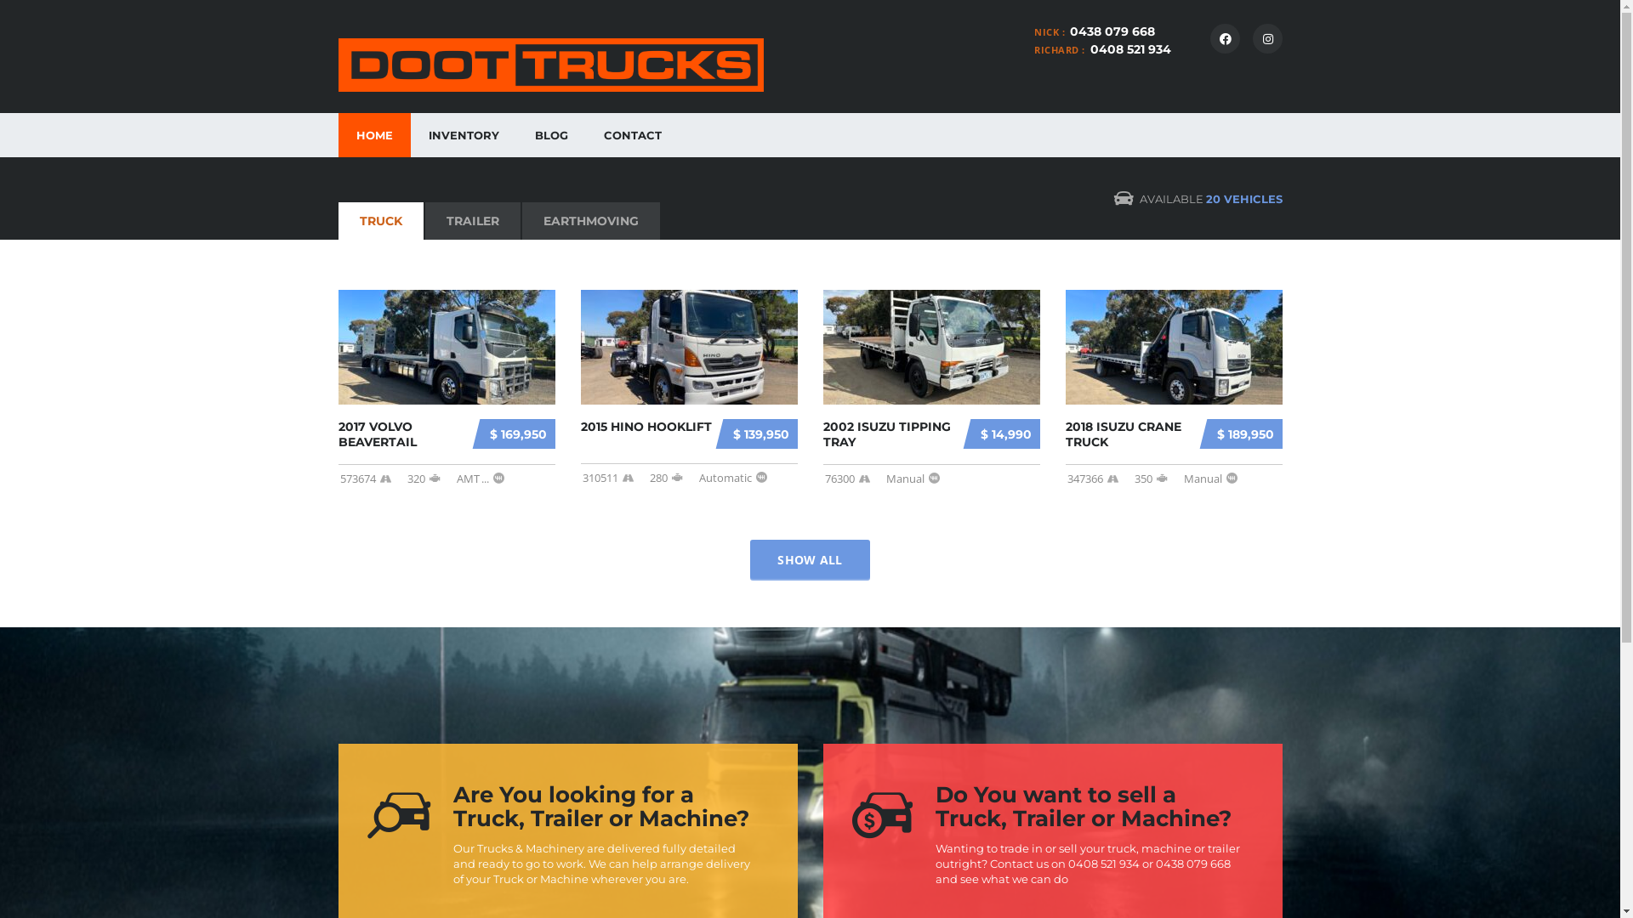 This screenshot has height=918, width=1633. I want to click on INVENTORY, so click(463, 135).